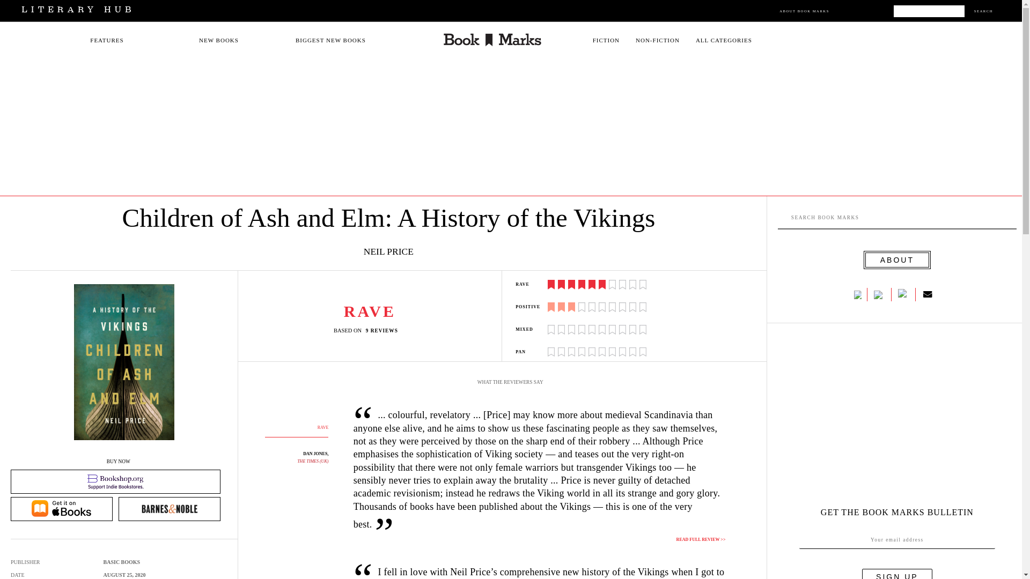 The image size is (1030, 579). I want to click on ALL CATEGORIES, so click(724, 40).